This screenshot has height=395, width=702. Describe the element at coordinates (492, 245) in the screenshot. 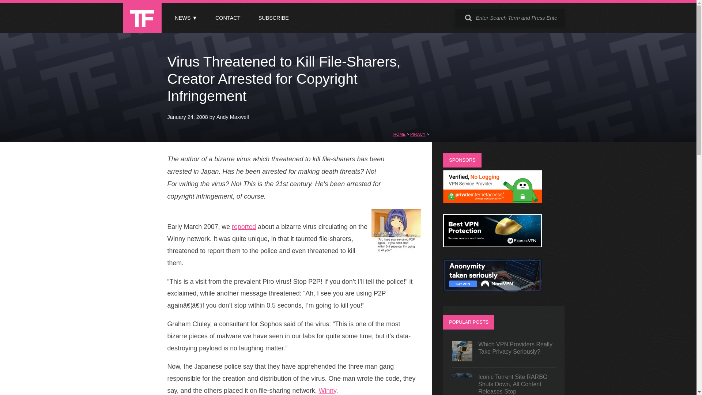

I see `ExpressVPN` at that location.